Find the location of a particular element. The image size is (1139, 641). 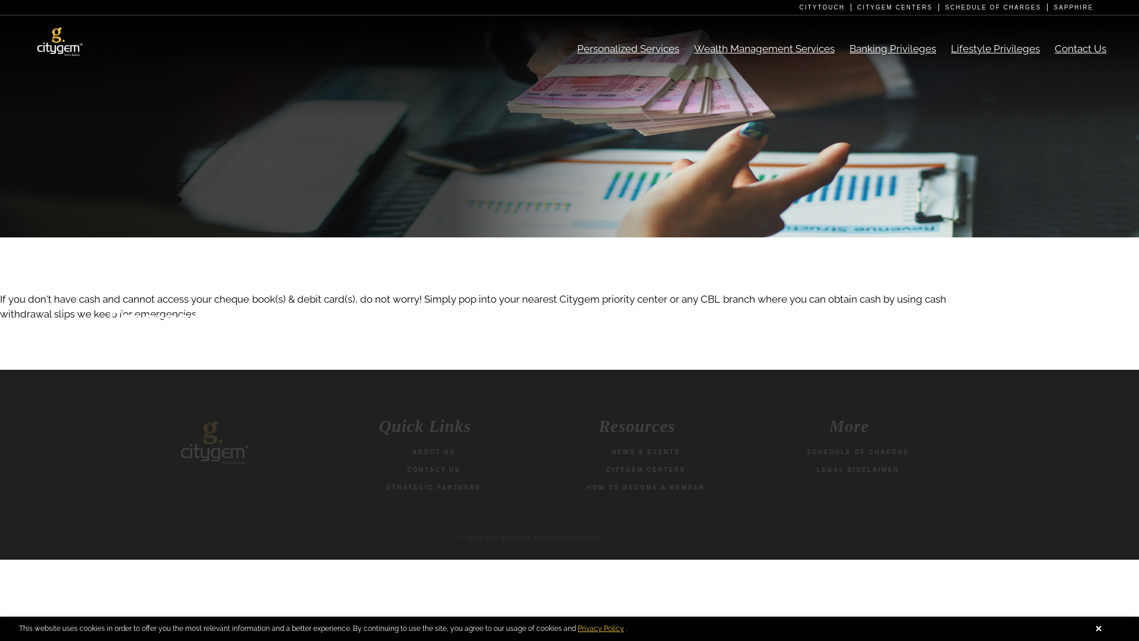

CITYTOUCH is located at coordinates (825, 7).